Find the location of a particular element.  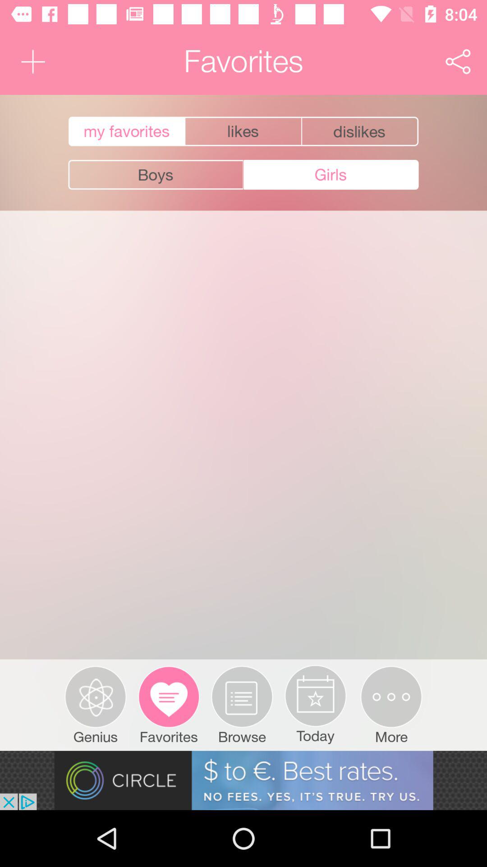

click on genius button at bottom of the page is located at coordinates (96, 704).